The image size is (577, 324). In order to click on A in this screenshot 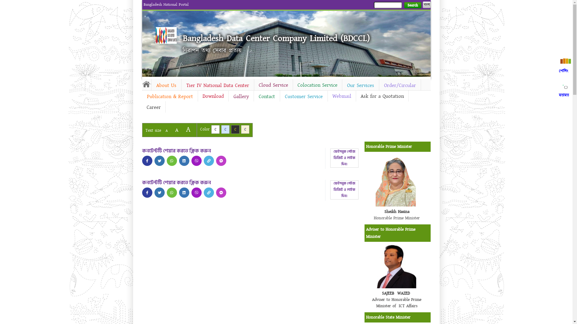, I will do `click(177, 130)`.